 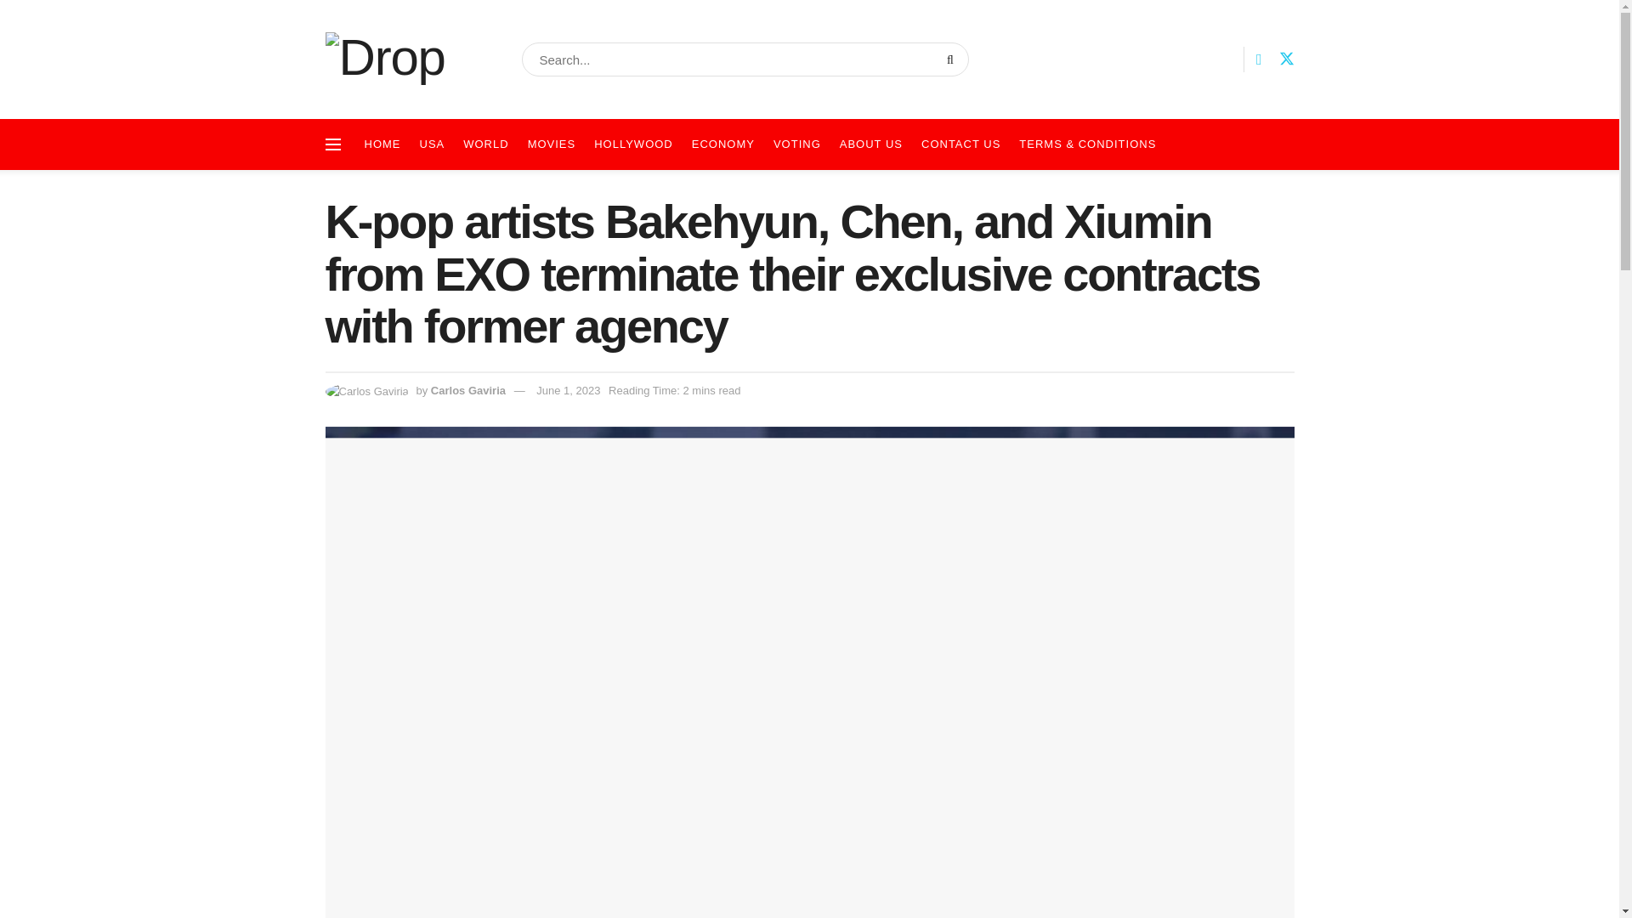 I want to click on ABOUT US, so click(x=870, y=144).